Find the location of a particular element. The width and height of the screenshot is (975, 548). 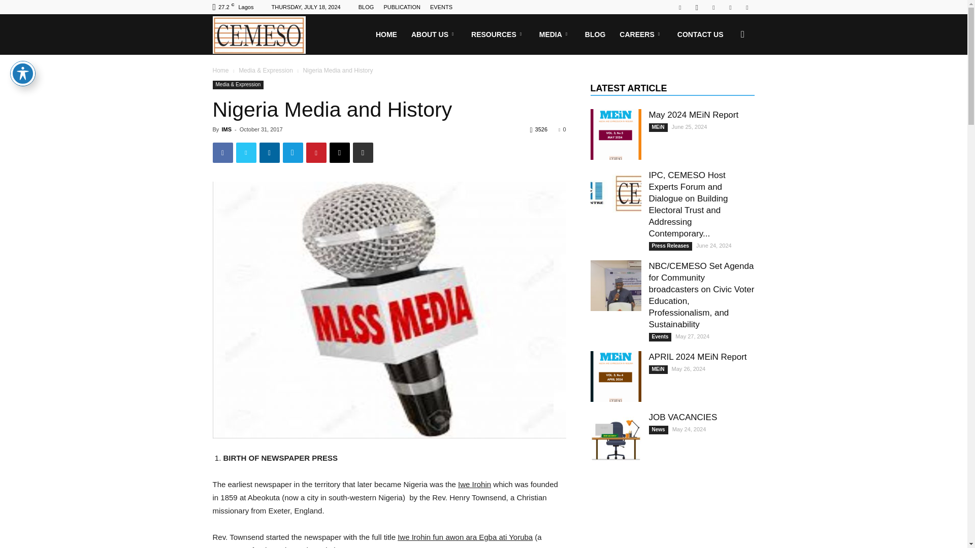

Twitter is located at coordinates (730, 8).